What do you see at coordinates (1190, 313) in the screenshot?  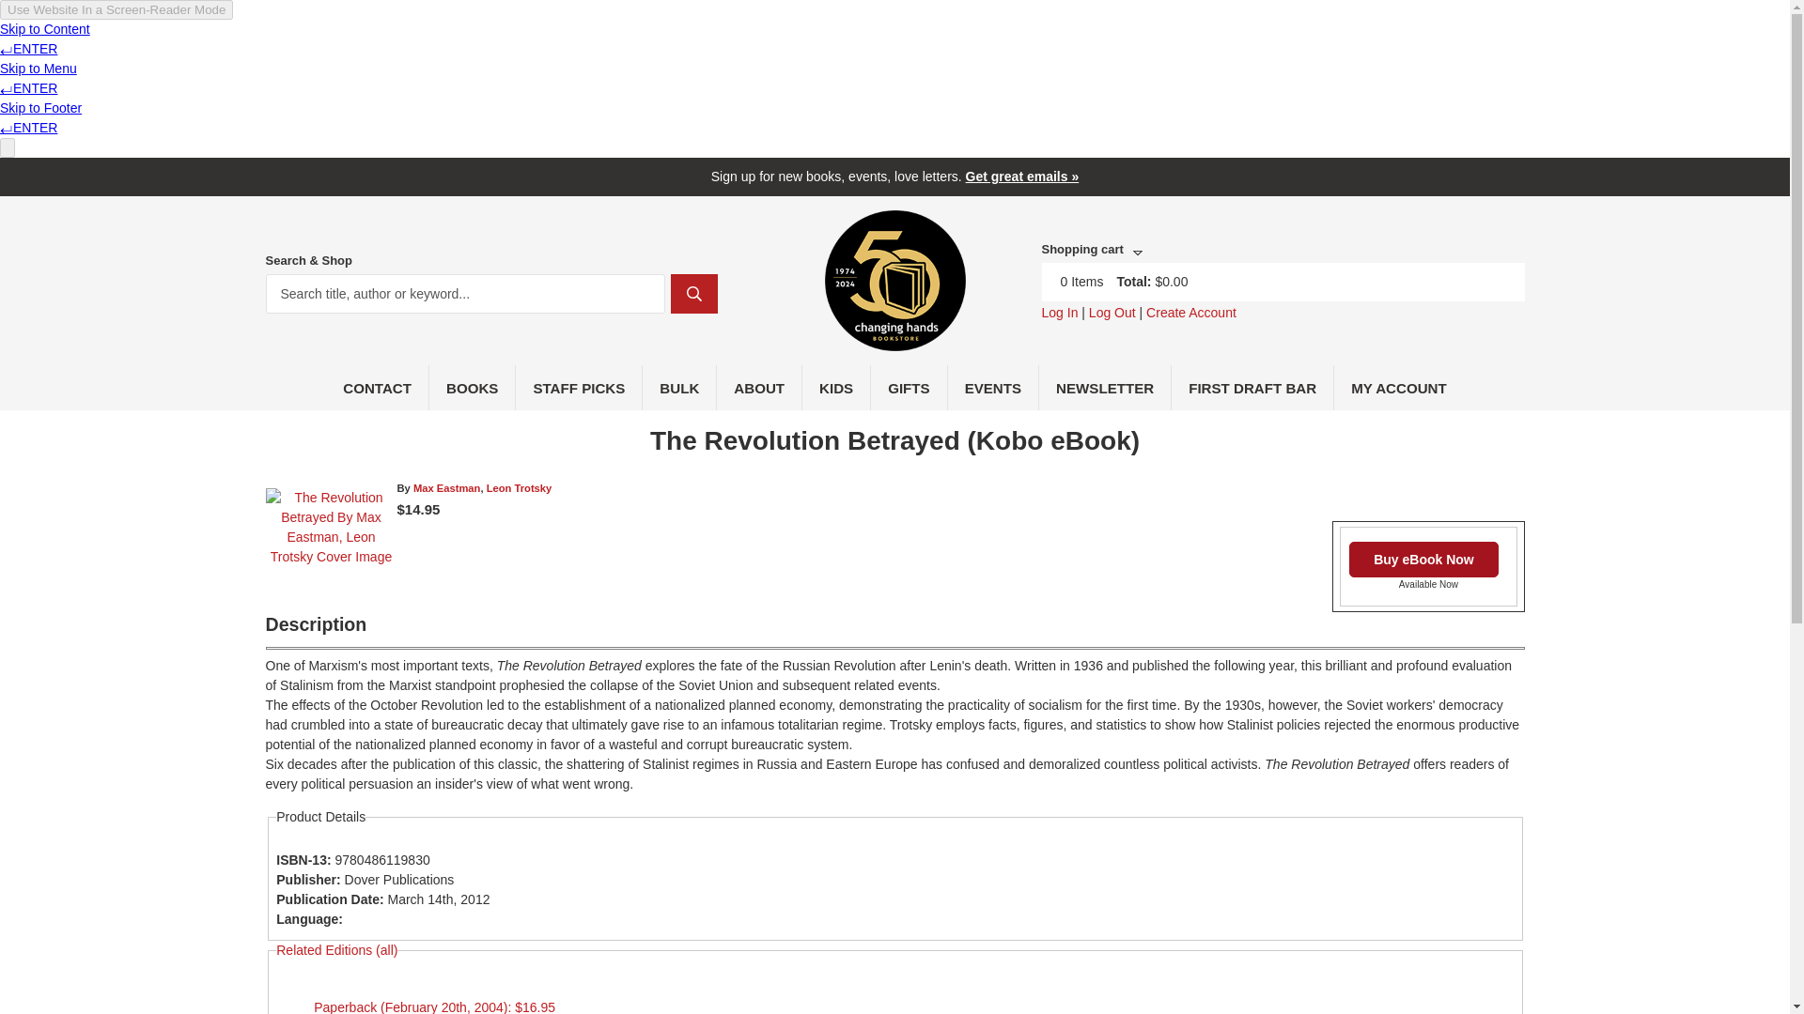 I see `Create Account` at bounding box center [1190, 313].